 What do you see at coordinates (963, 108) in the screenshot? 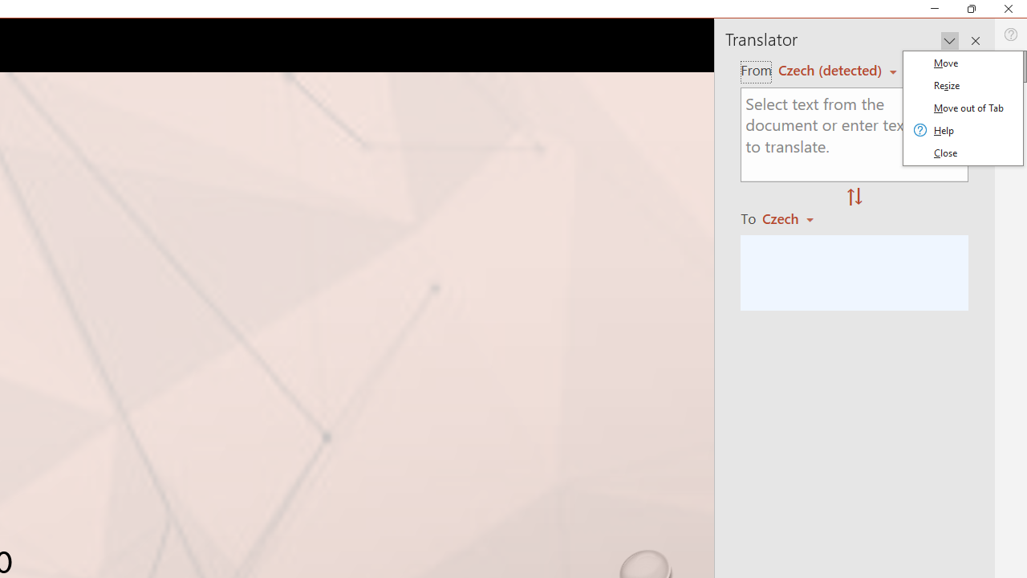
I see `Class: Net UI Tool Window` at bounding box center [963, 108].